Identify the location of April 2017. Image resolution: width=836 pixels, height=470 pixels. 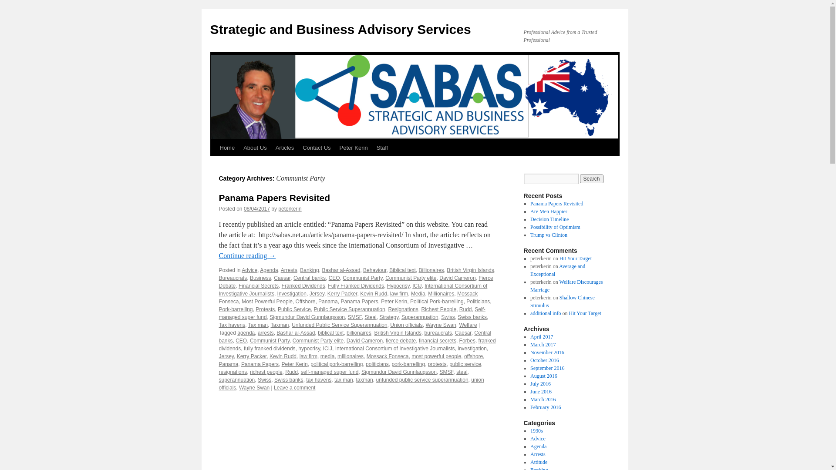
(542, 337).